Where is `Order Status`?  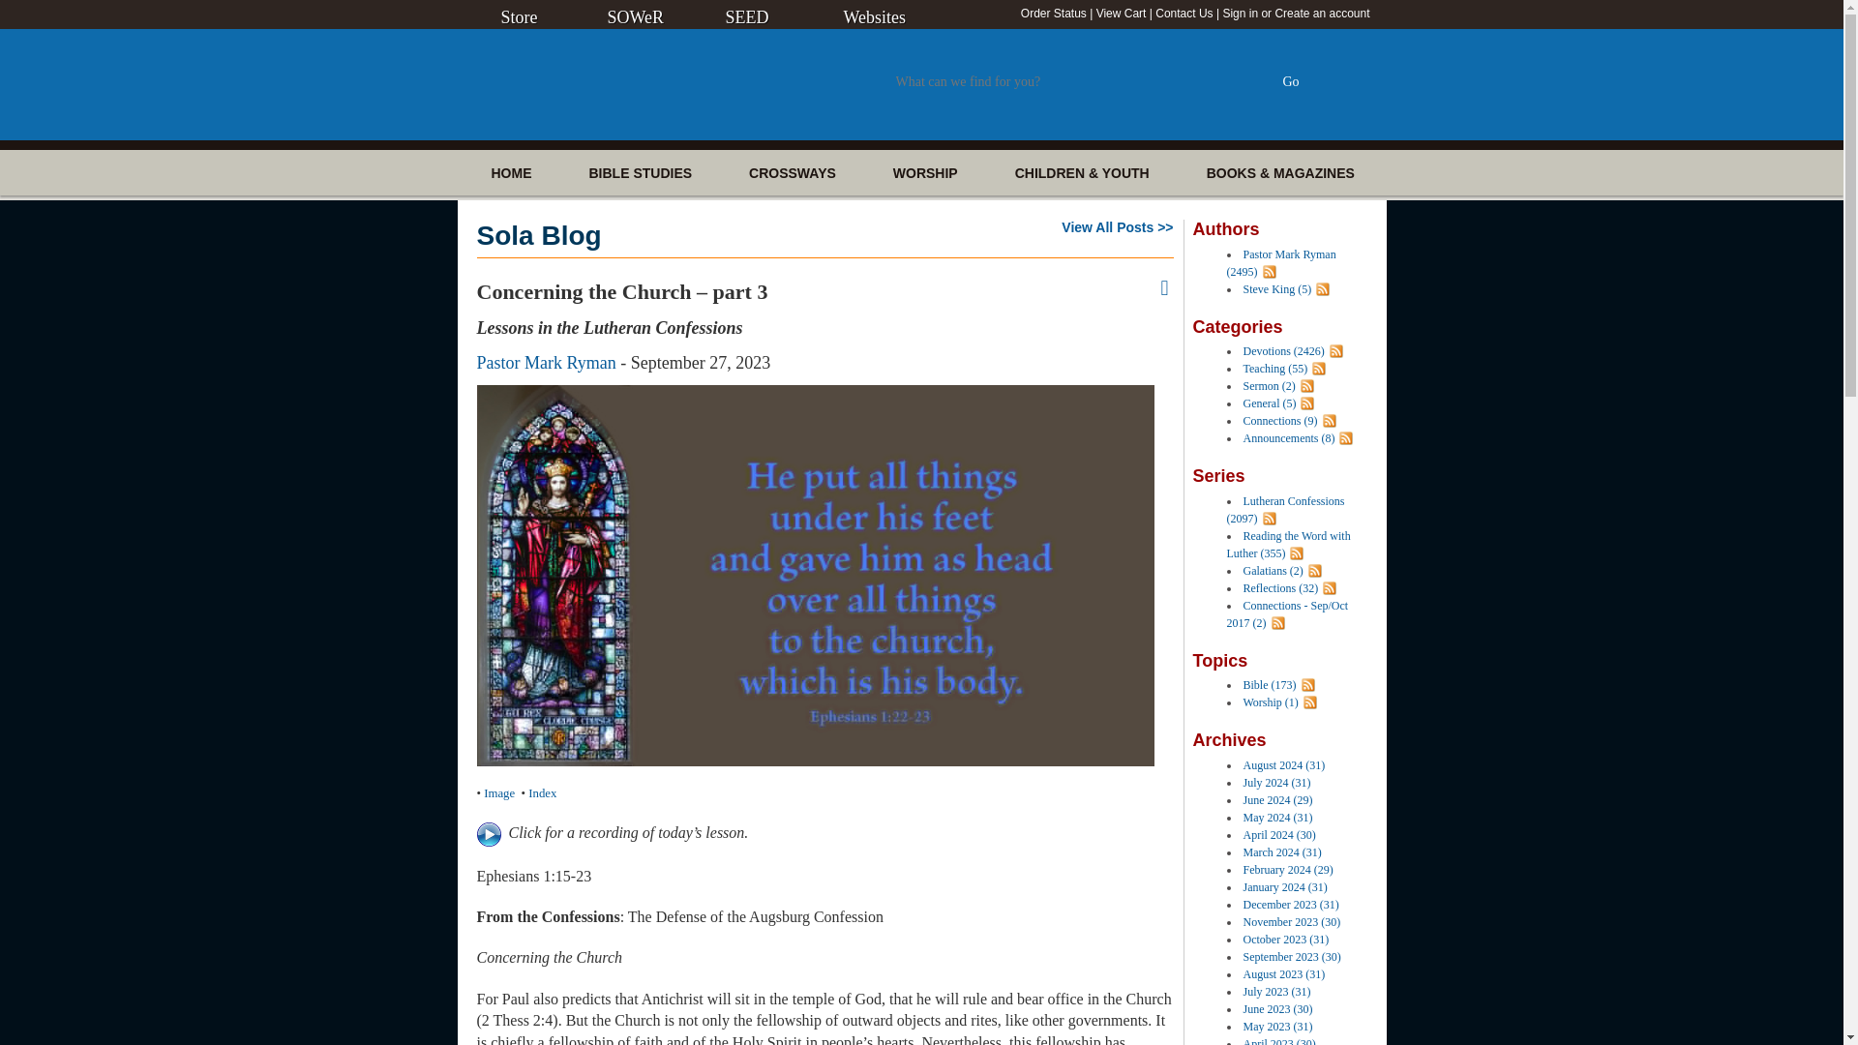 Order Status is located at coordinates (1053, 13).